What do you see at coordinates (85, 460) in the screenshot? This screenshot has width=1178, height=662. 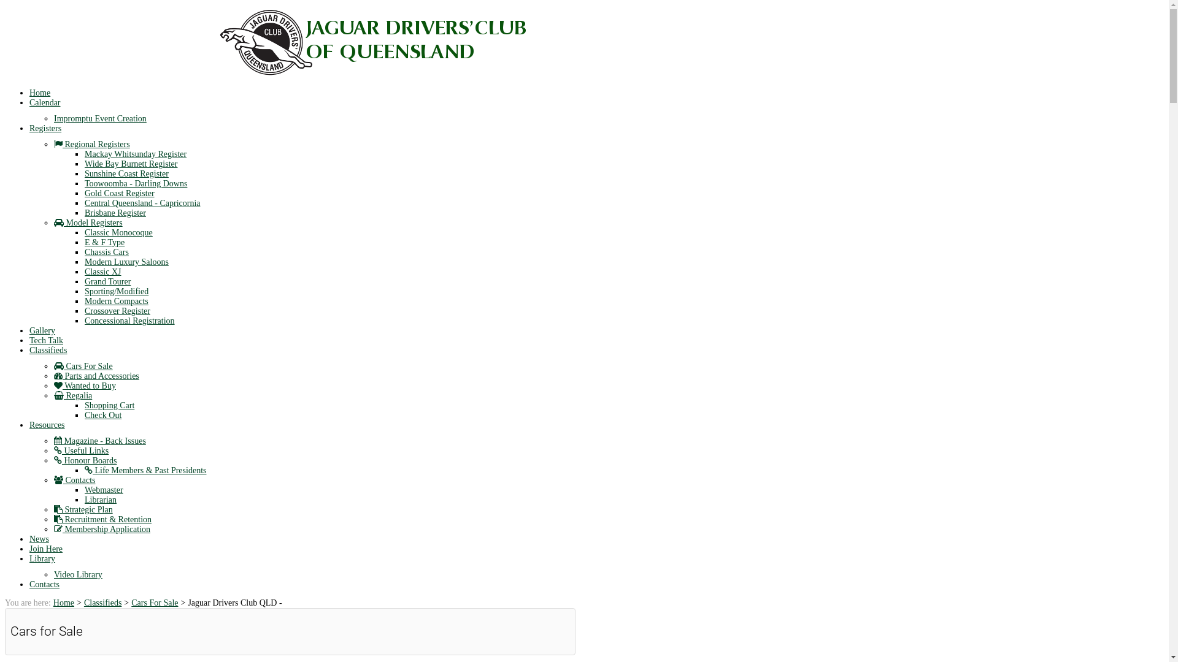 I see `Honour Boards` at bounding box center [85, 460].